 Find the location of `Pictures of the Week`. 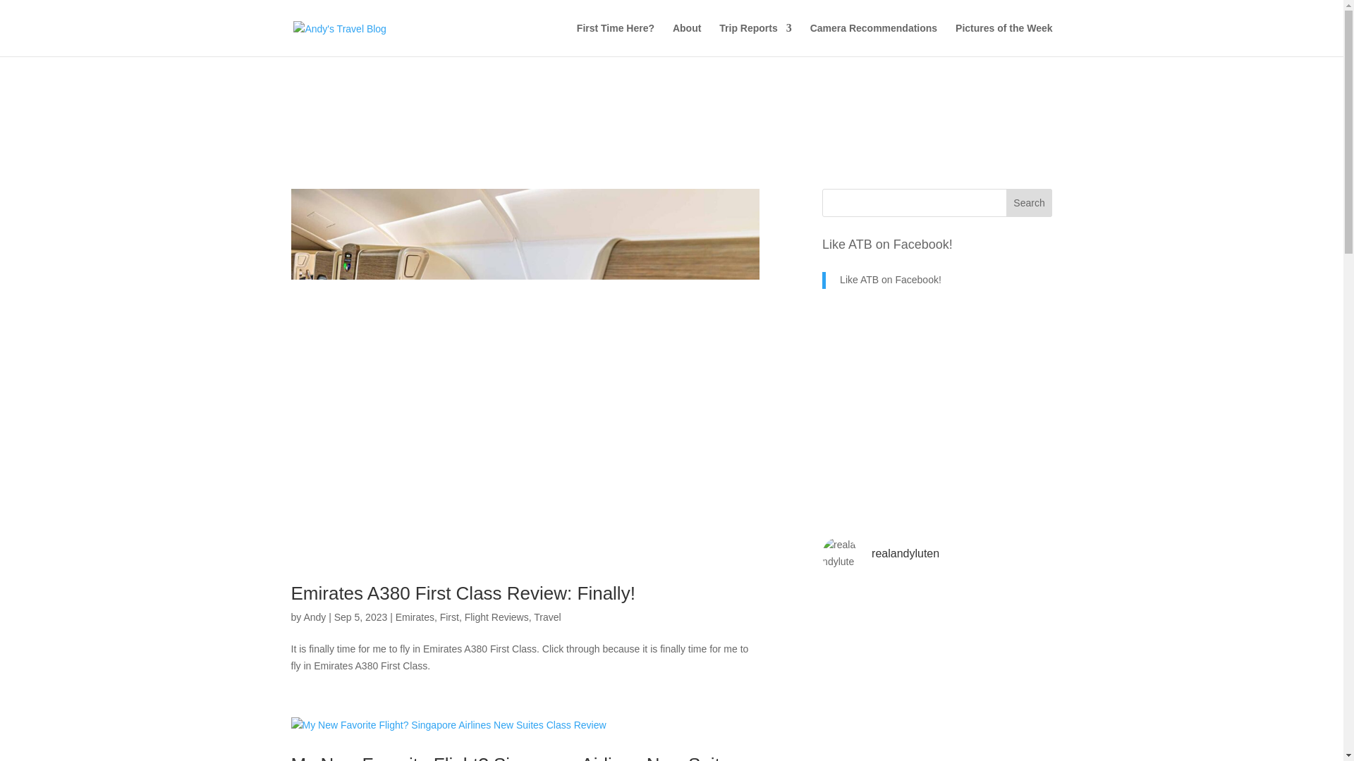

Pictures of the Week is located at coordinates (1004, 39).